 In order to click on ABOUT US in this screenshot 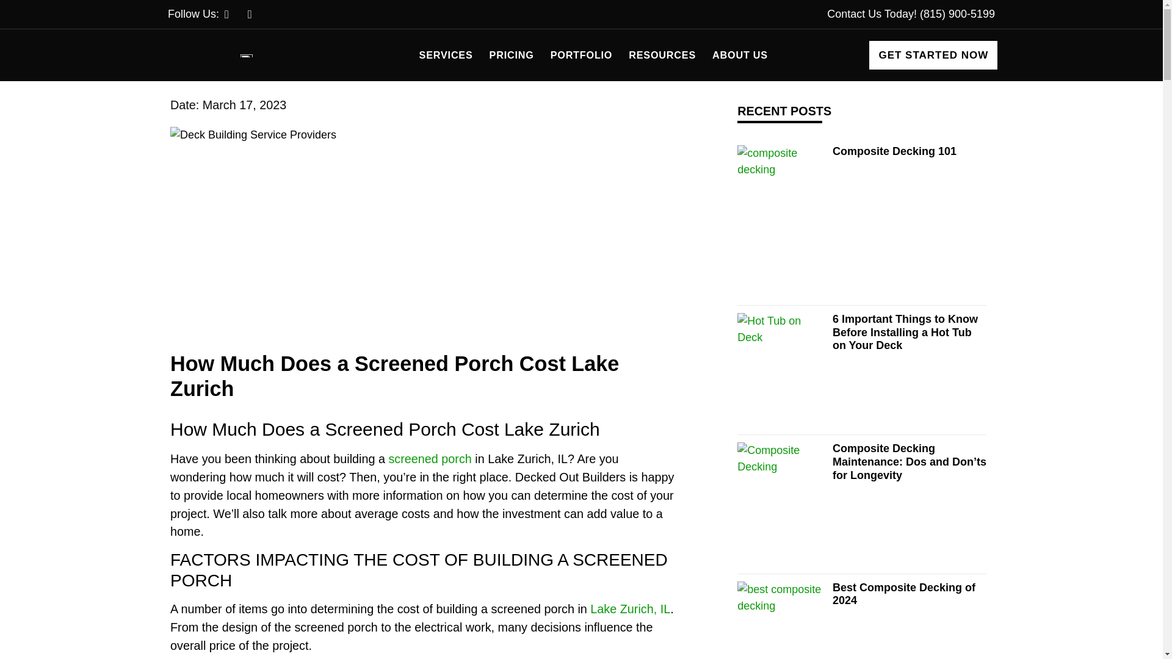, I will do `click(740, 55)`.